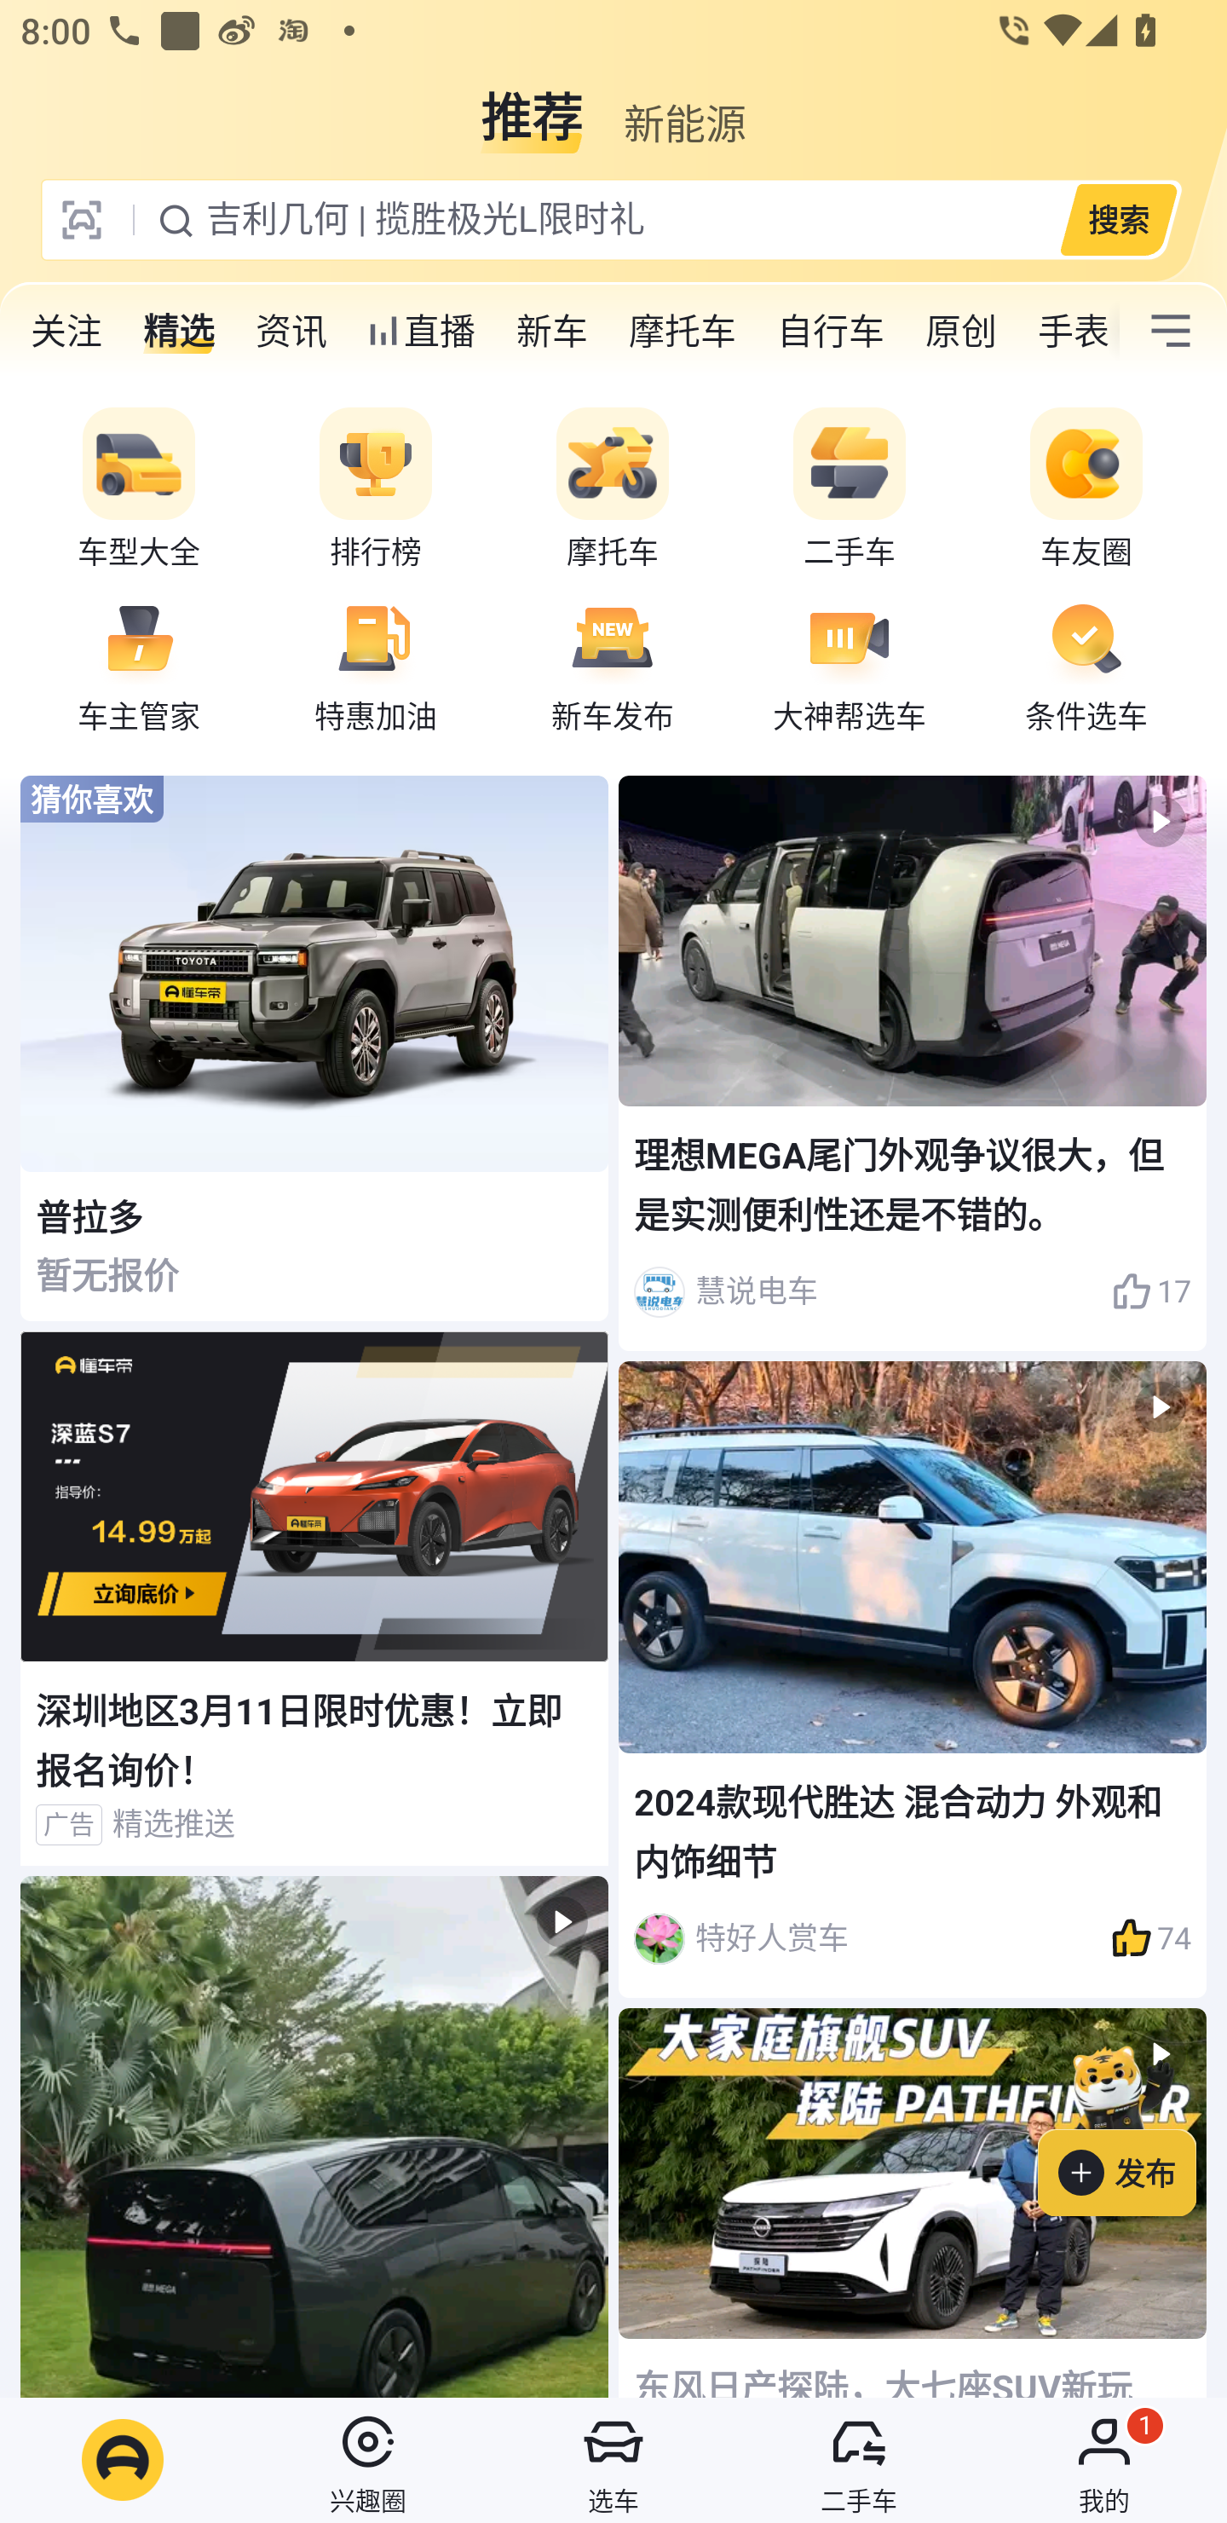  What do you see at coordinates (66, 331) in the screenshot?
I see `关注` at bounding box center [66, 331].